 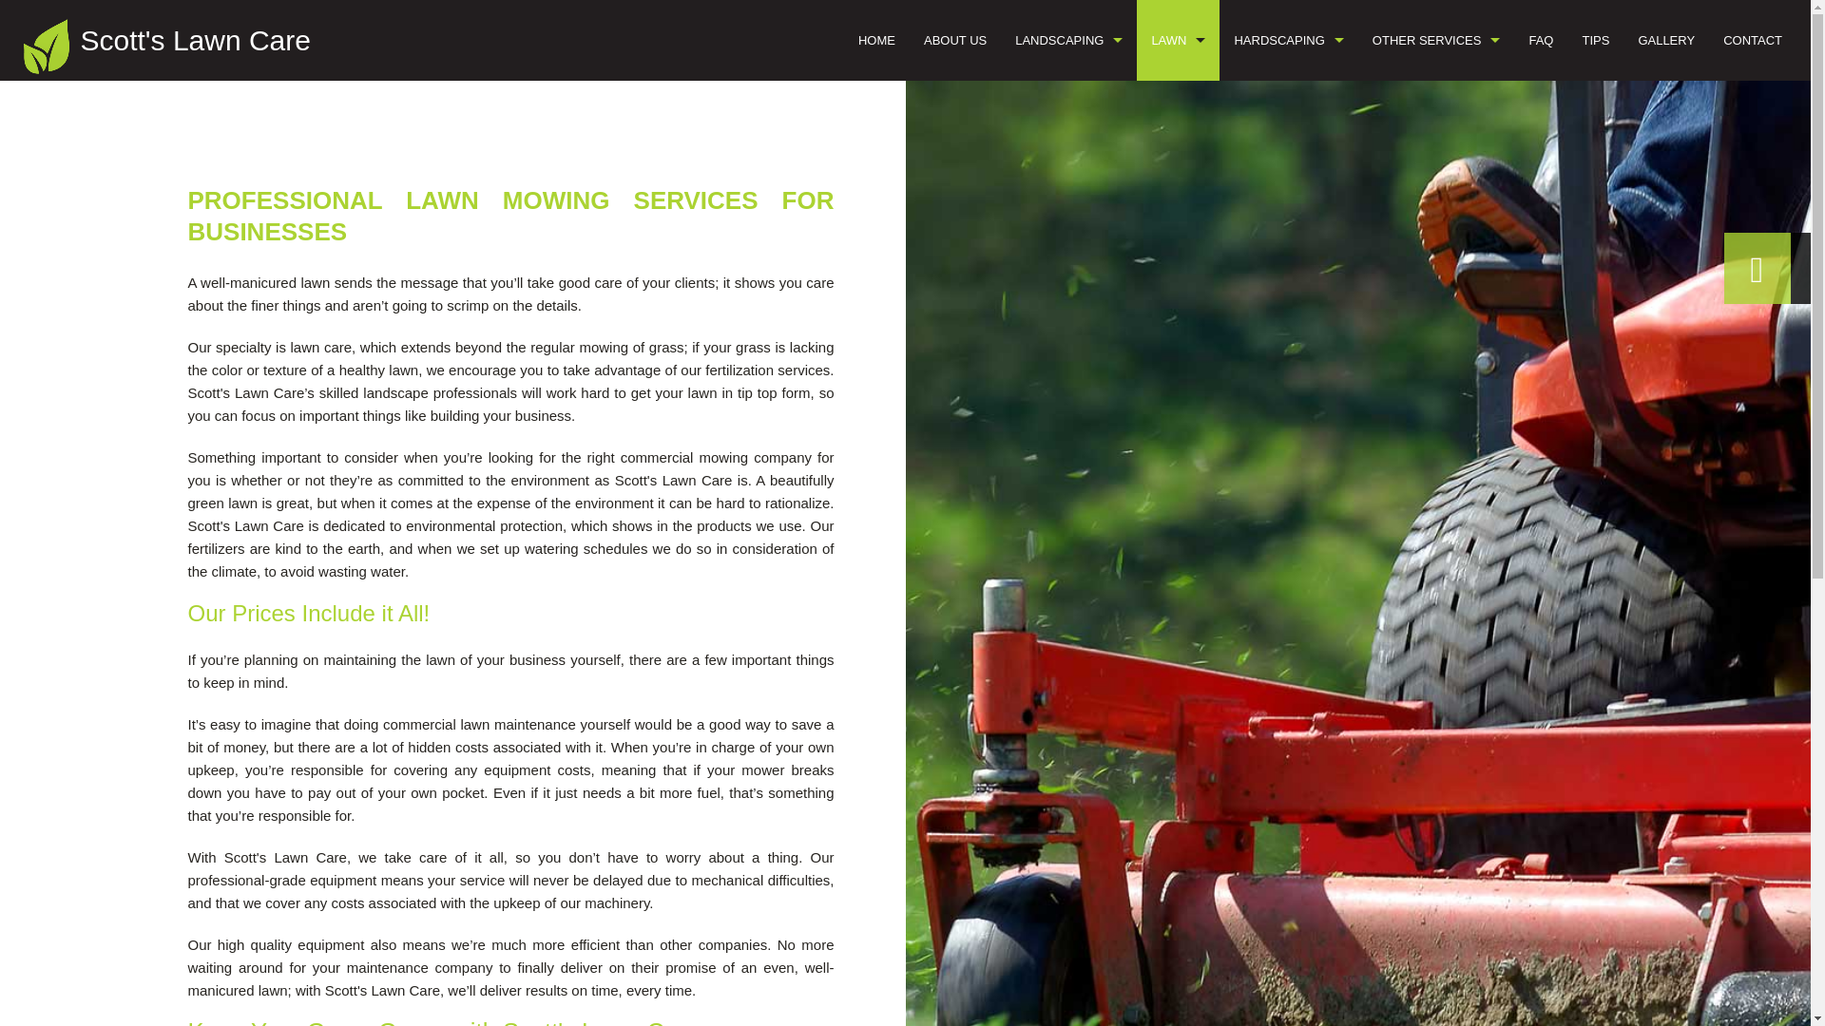 I want to click on Scott's Lawn Care, so click(x=195, y=40).